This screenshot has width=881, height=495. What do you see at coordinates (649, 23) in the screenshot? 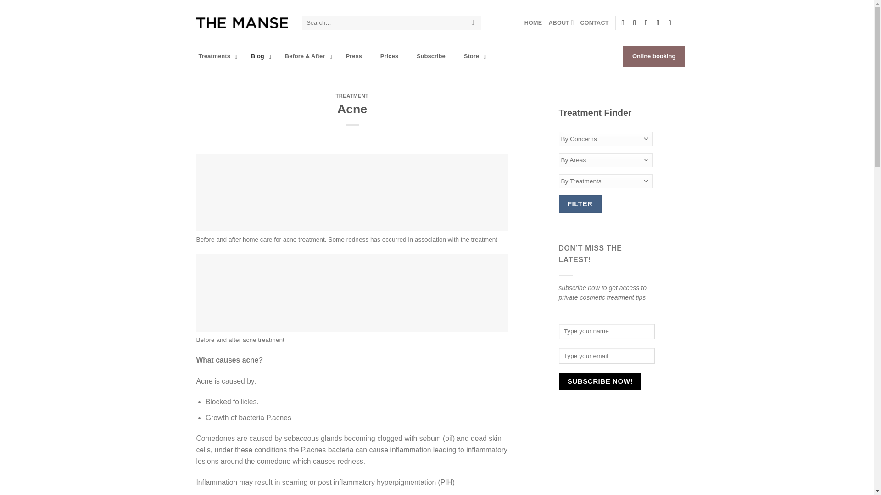
I see `Send us an email` at bounding box center [649, 23].